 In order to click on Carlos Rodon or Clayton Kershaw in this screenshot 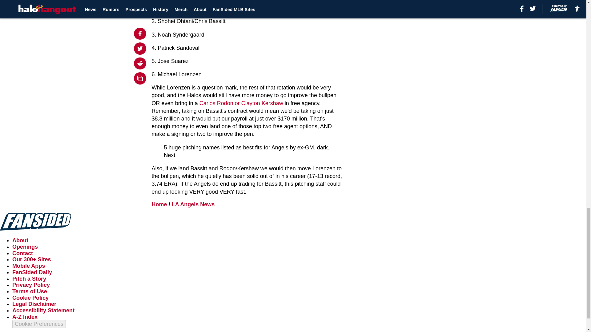, I will do `click(241, 103)`.